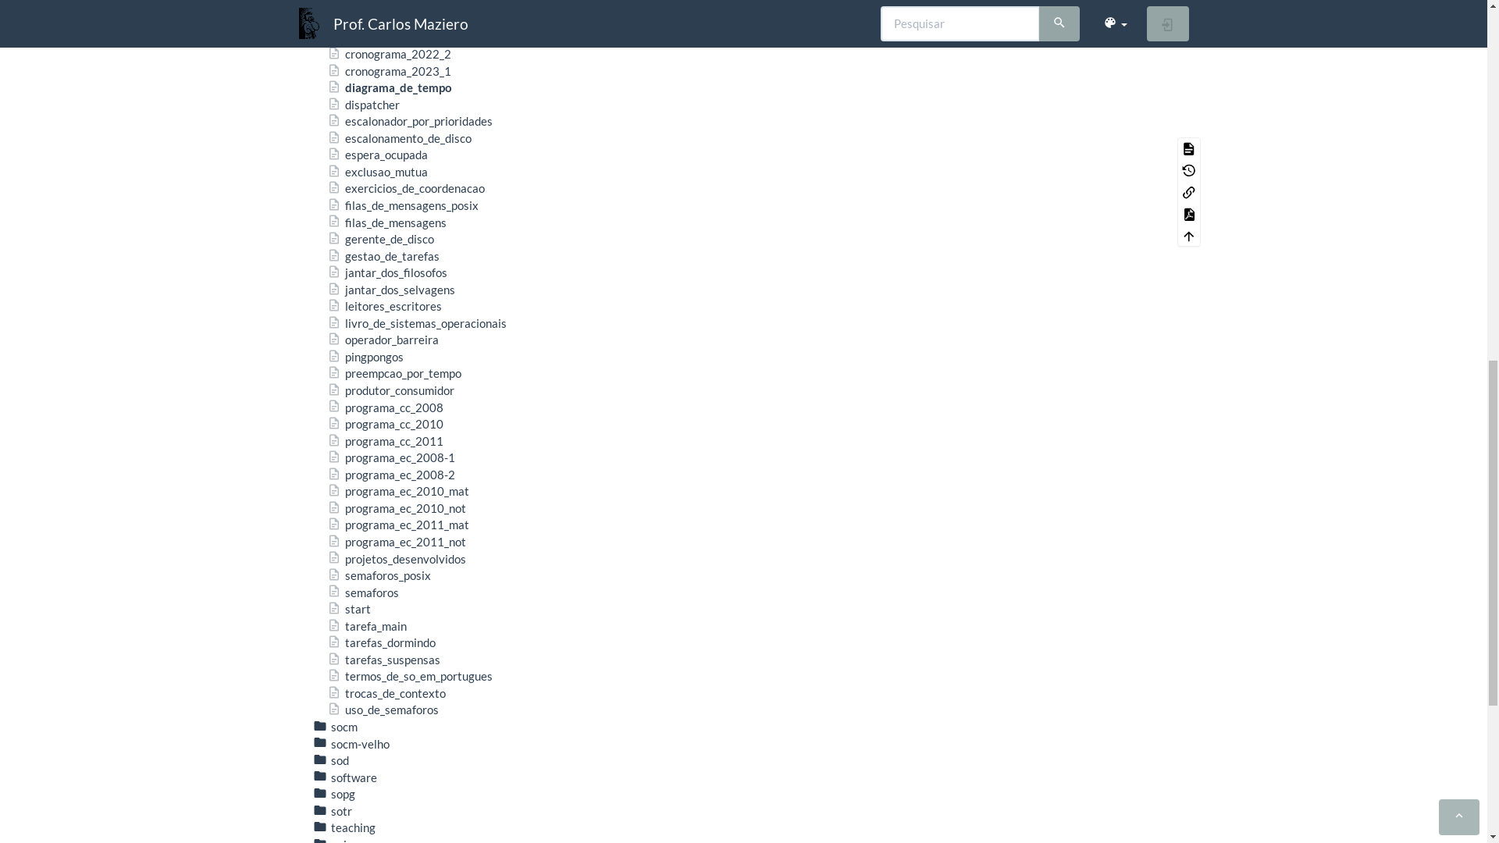 The width and height of the screenshot is (1499, 843). What do you see at coordinates (388, 637) in the screenshot?
I see `cronograma_2012-1` at bounding box center [388, 637].